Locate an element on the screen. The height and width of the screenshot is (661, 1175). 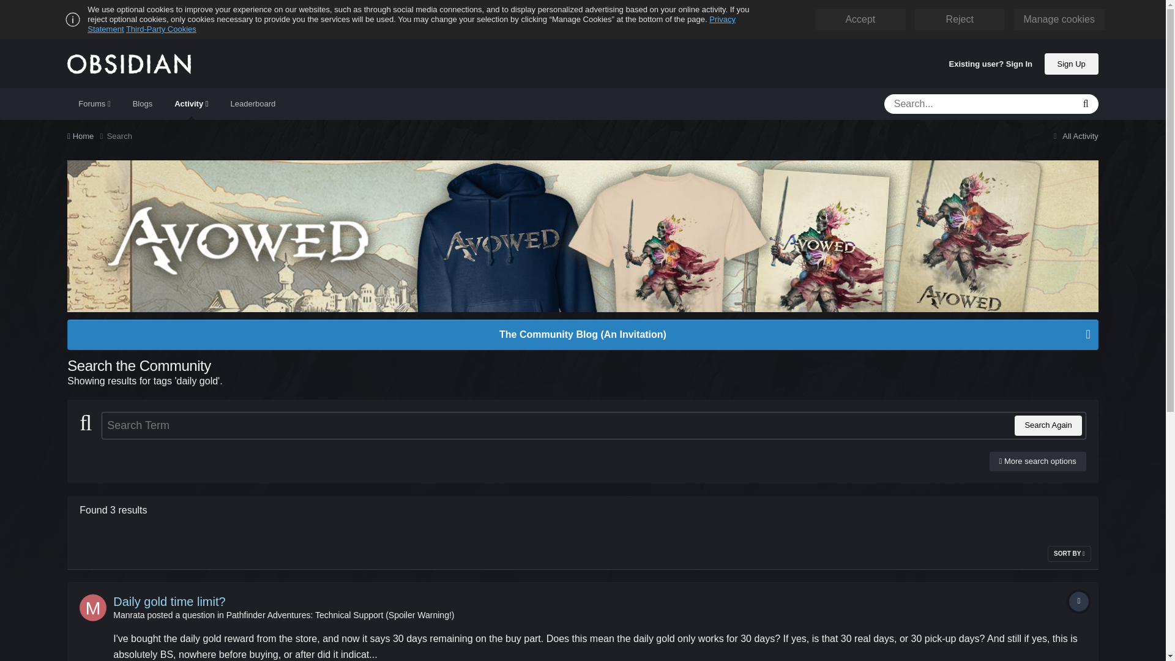
Search is located at coordinates (119, 136).